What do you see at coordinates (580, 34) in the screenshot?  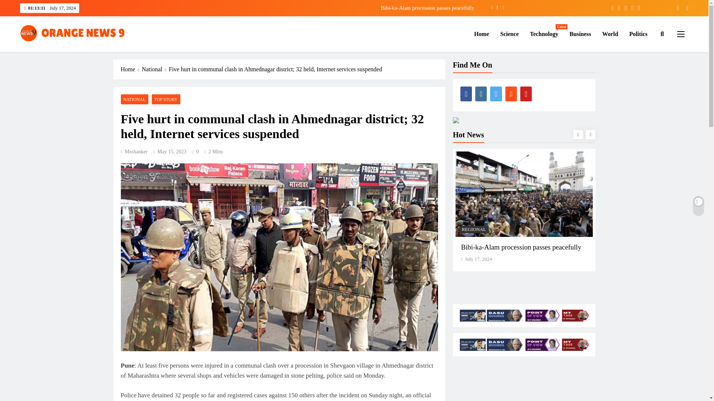 I see `Business` at bounding box center [580, 34].